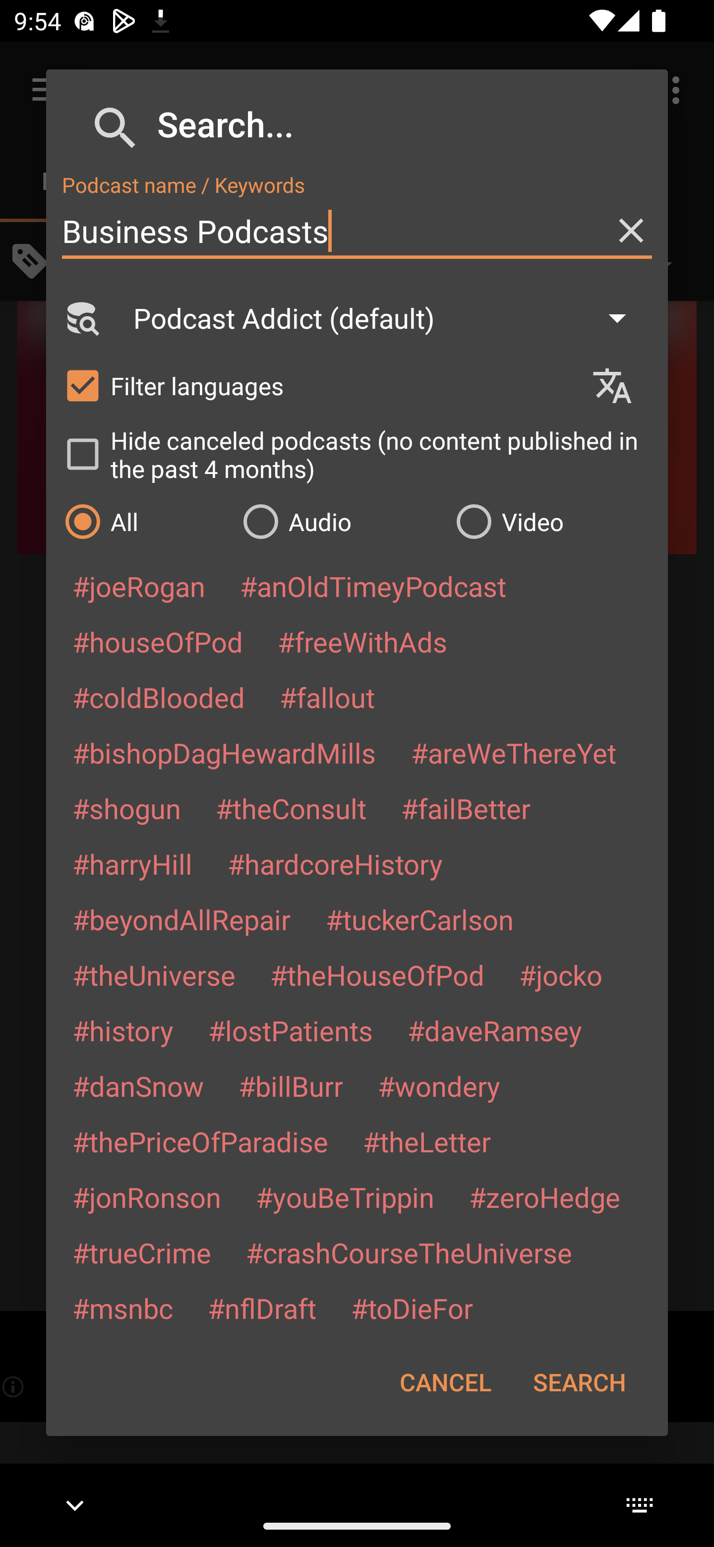  What do you see at coordinates (291, 808) in the screenshot?
I see `#theConsult` at bounding box center [291, 808].